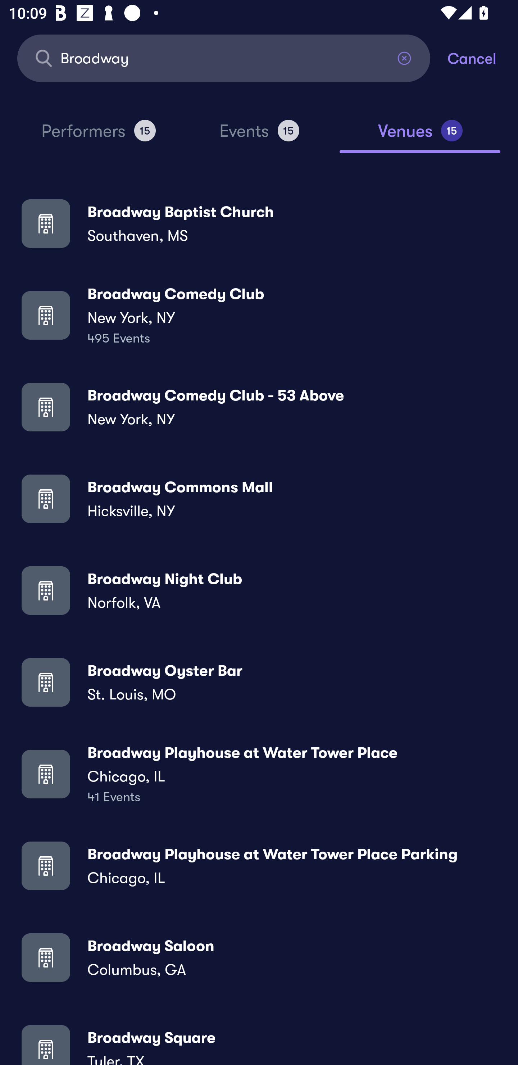  What do you see at coordinates (259, 223) in the screenshot?
I see `Broadway Baptist Church Southaven, MS` at bounding box center [259, 223].